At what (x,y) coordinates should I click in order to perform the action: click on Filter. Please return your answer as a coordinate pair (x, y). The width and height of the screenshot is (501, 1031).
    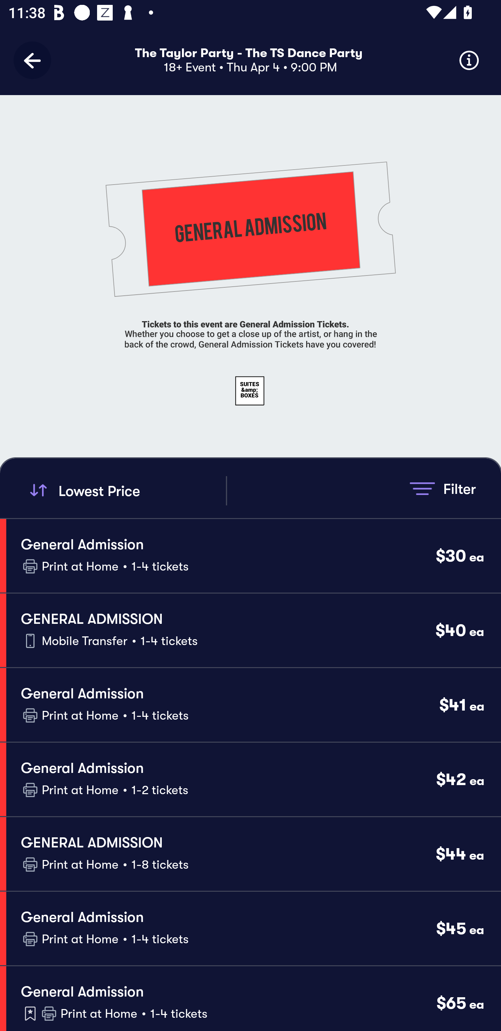
    Looking at the image, I should click on (443, 488).